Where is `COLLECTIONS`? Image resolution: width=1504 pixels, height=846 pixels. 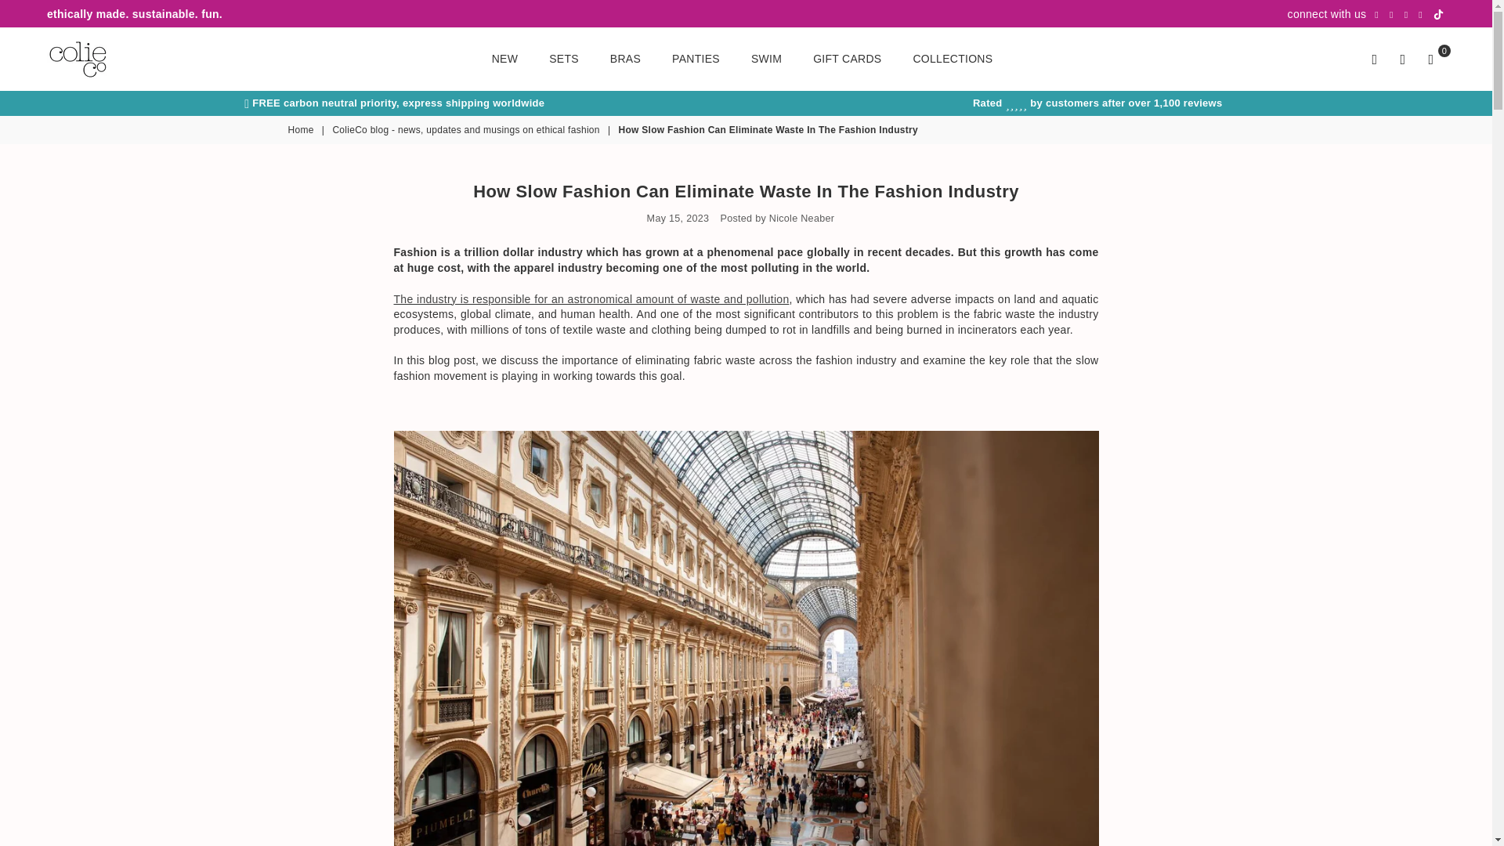
COLLECTIONS is located at coordinates (953, 59).